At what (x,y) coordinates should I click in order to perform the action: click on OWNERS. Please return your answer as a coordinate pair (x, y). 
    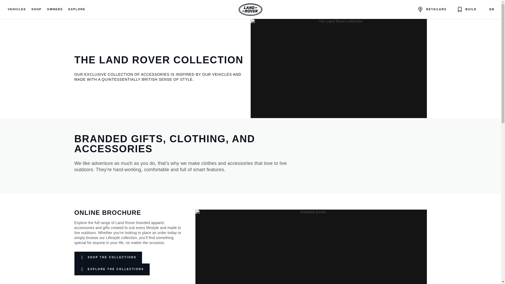
    Looking at the image, I should click on (55, 9).